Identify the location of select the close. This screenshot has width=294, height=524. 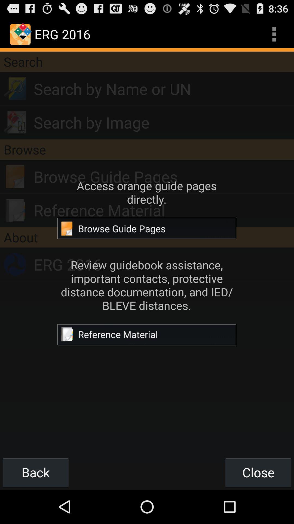
(258, 472).